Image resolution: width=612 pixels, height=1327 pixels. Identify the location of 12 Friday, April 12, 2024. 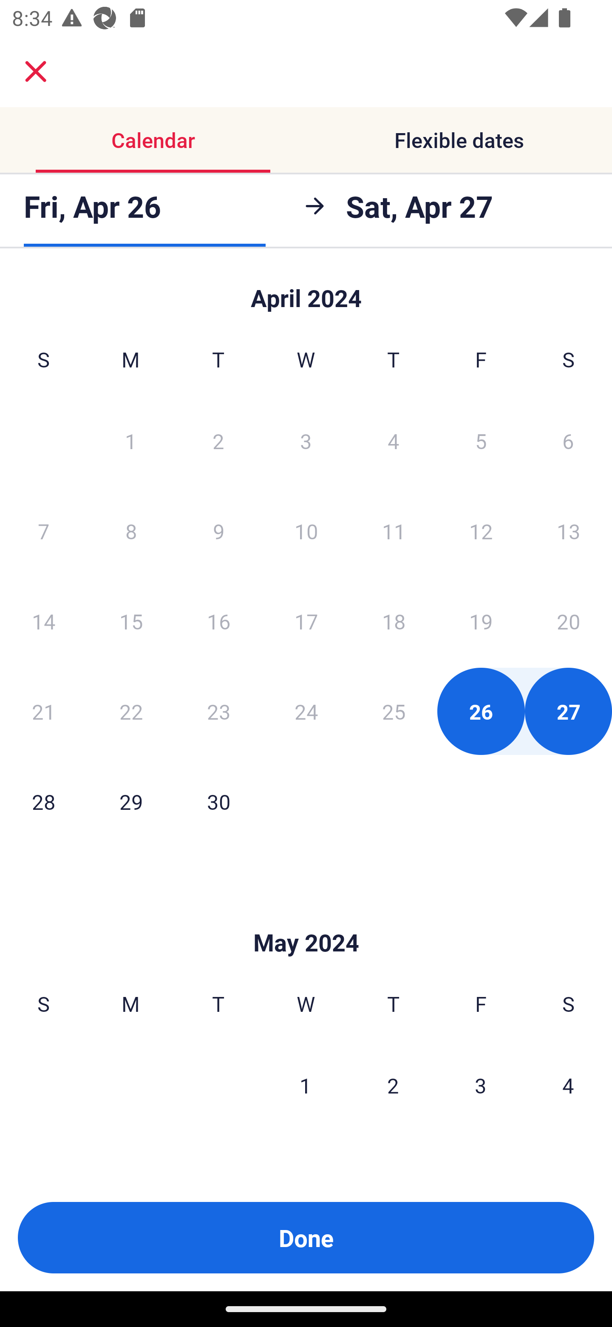
(481, 531).